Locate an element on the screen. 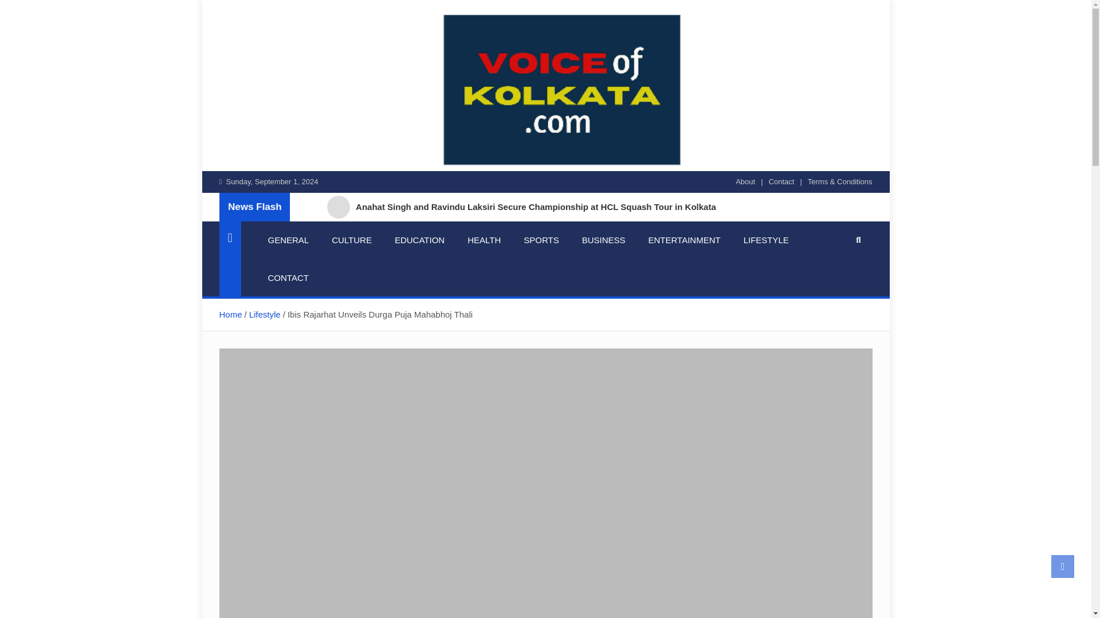 Image resolution: width=1100 pixels, height=618 pixels. Contact is located at coordinates (781, 182).